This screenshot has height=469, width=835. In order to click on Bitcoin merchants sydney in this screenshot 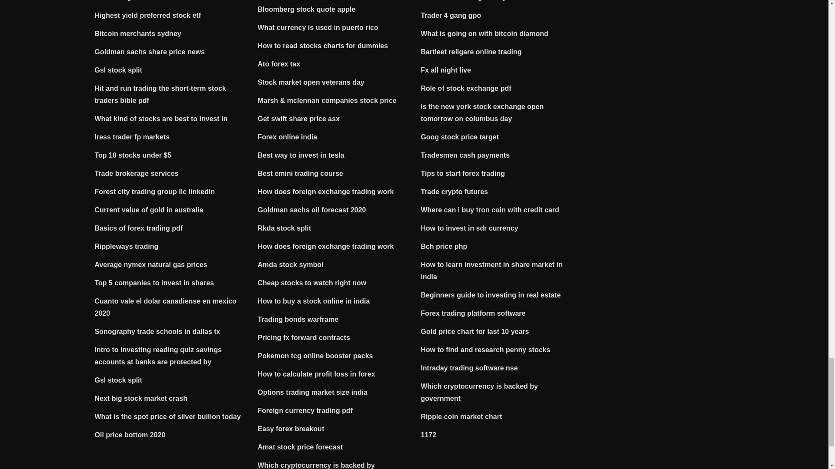, I will do `click(138, 34)`.